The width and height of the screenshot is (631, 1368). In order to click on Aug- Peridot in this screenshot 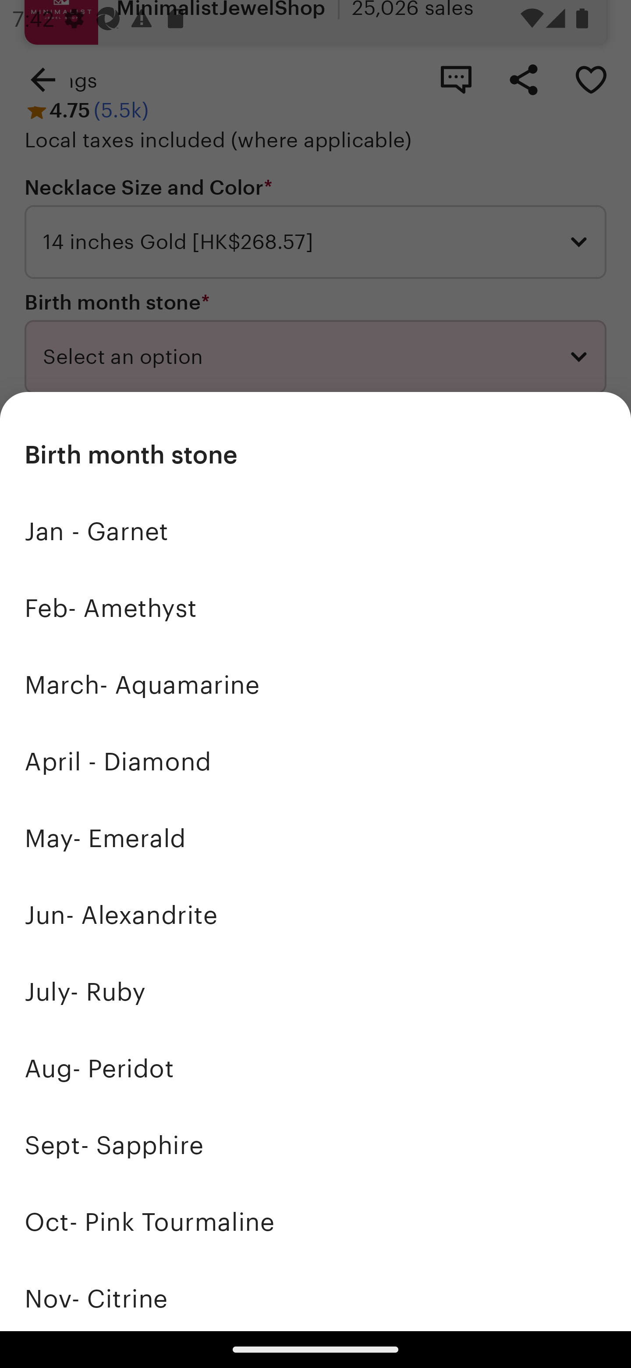, I will do `click(315, 1068)`.